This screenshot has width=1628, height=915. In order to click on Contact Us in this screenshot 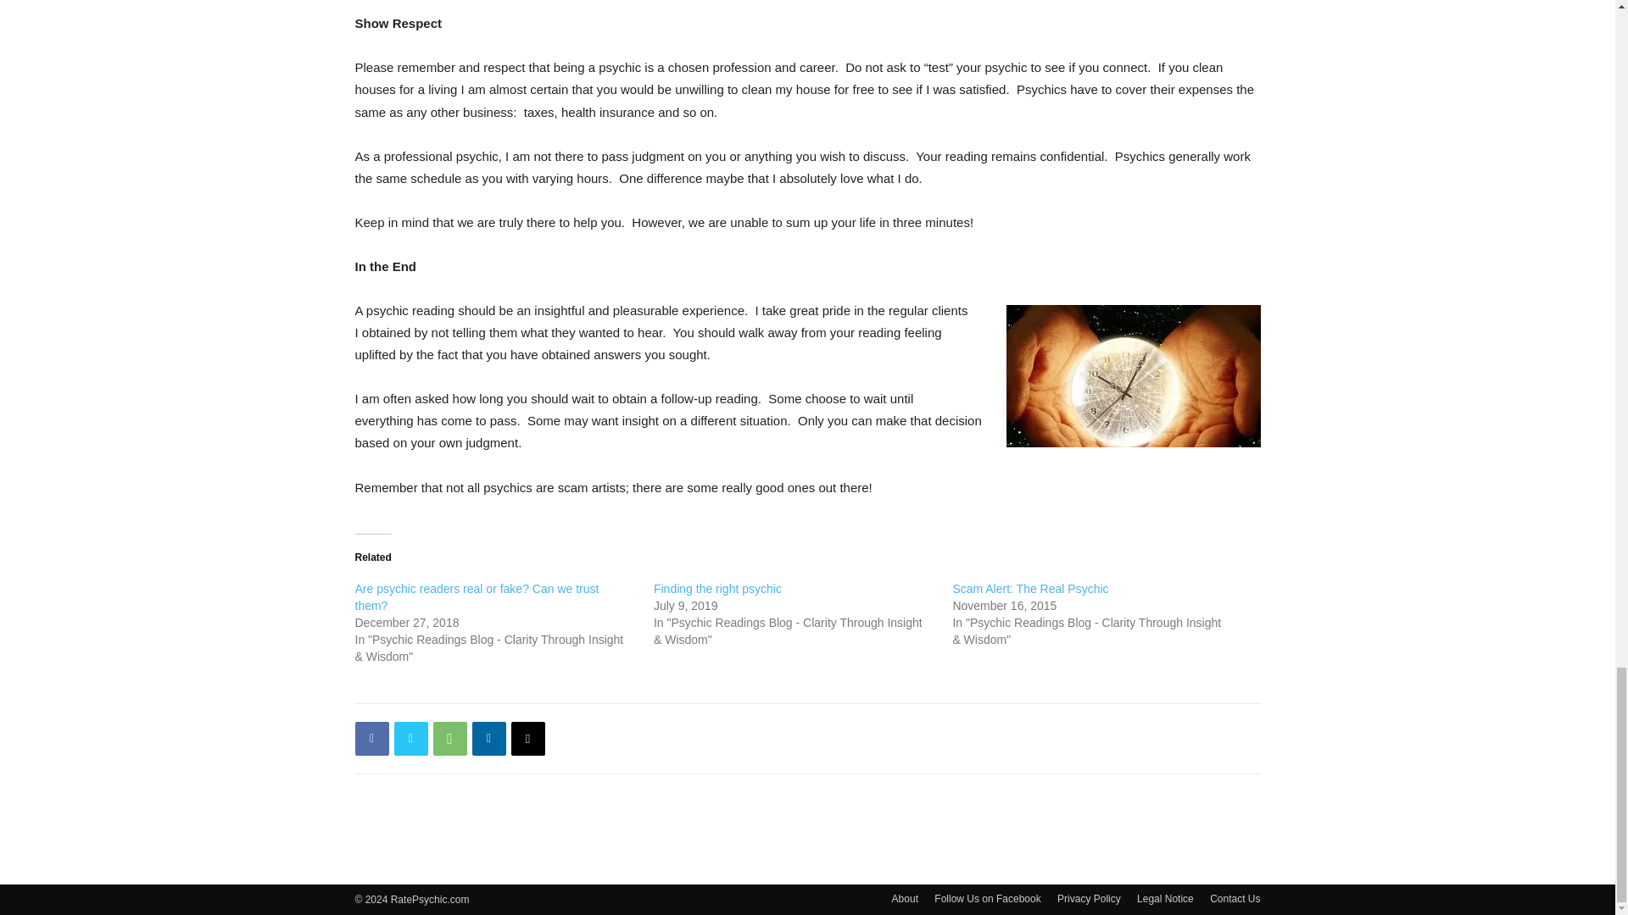, I will do `click(1235, 898)`.